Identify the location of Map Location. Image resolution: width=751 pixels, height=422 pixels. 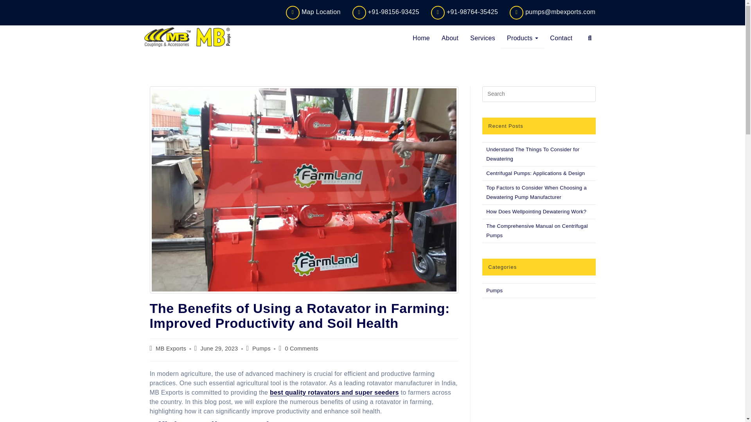
(336, 13).